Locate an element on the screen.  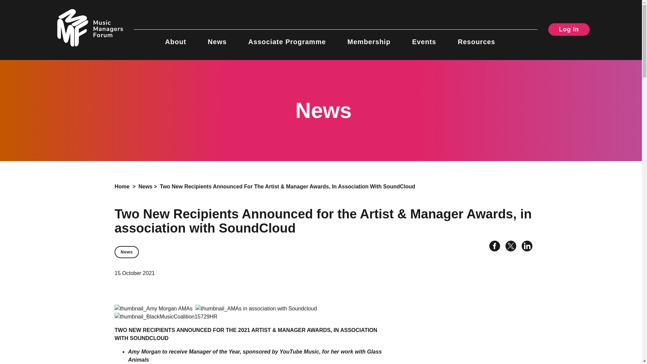
Share on twitter is located at coordinates (508, 247).